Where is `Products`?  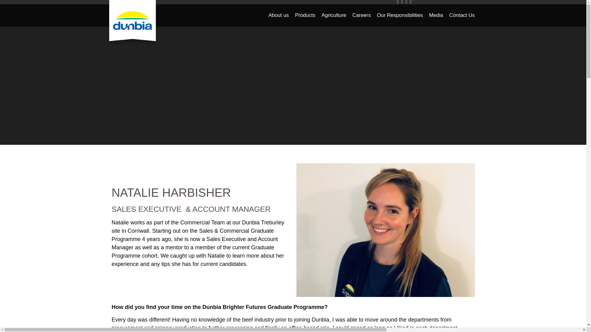
Products is located at coordinates (305, 15).